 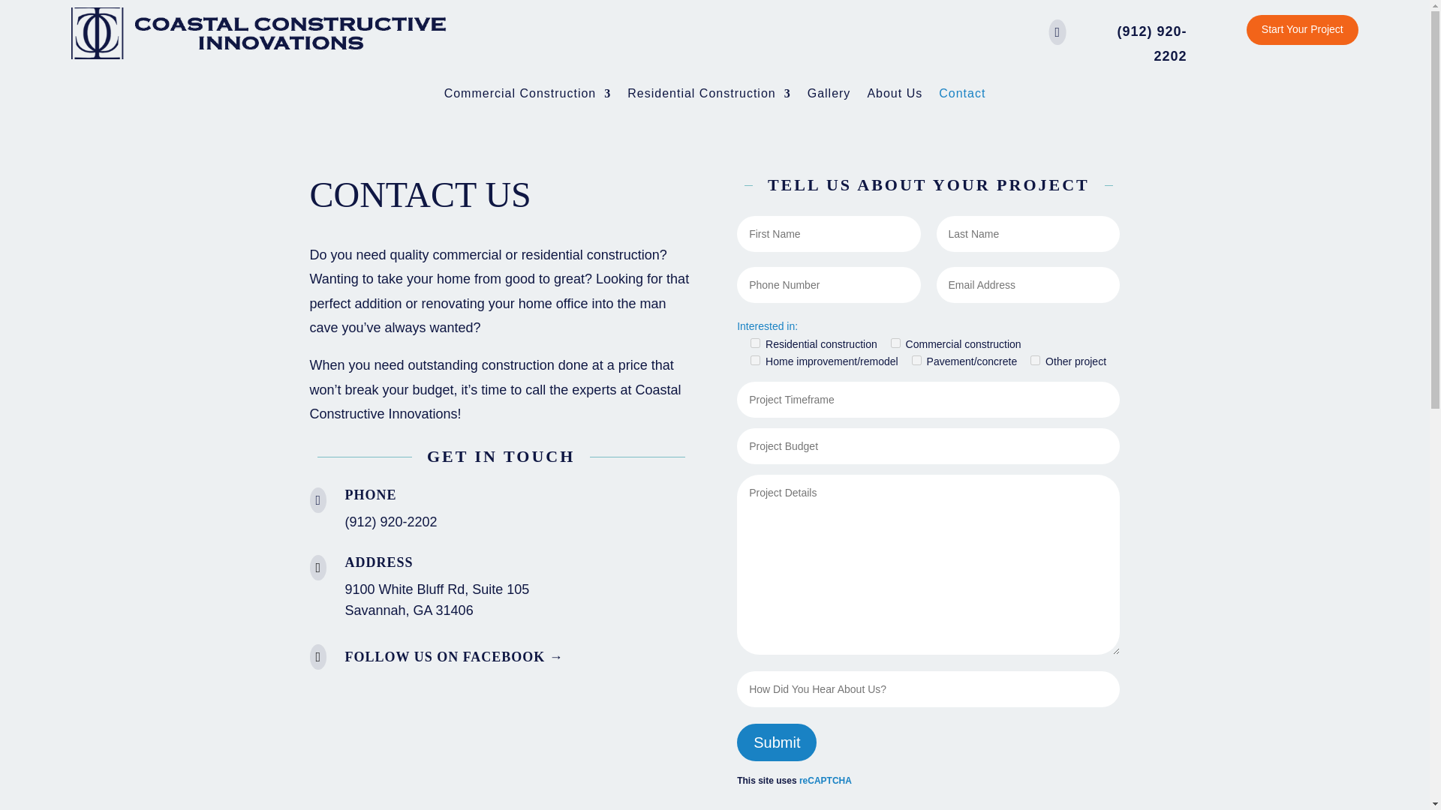 What do you see at coordinates (826, 780) in the screenshot?
I see `reCAPTCHA` at bounding box center [826, 780].